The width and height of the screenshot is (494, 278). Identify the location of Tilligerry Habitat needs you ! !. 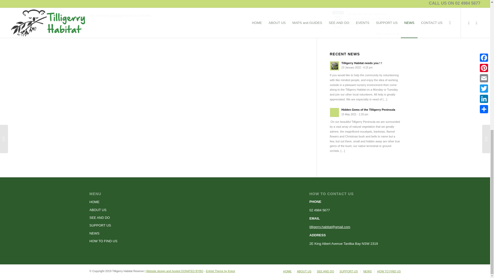
(365, 65).